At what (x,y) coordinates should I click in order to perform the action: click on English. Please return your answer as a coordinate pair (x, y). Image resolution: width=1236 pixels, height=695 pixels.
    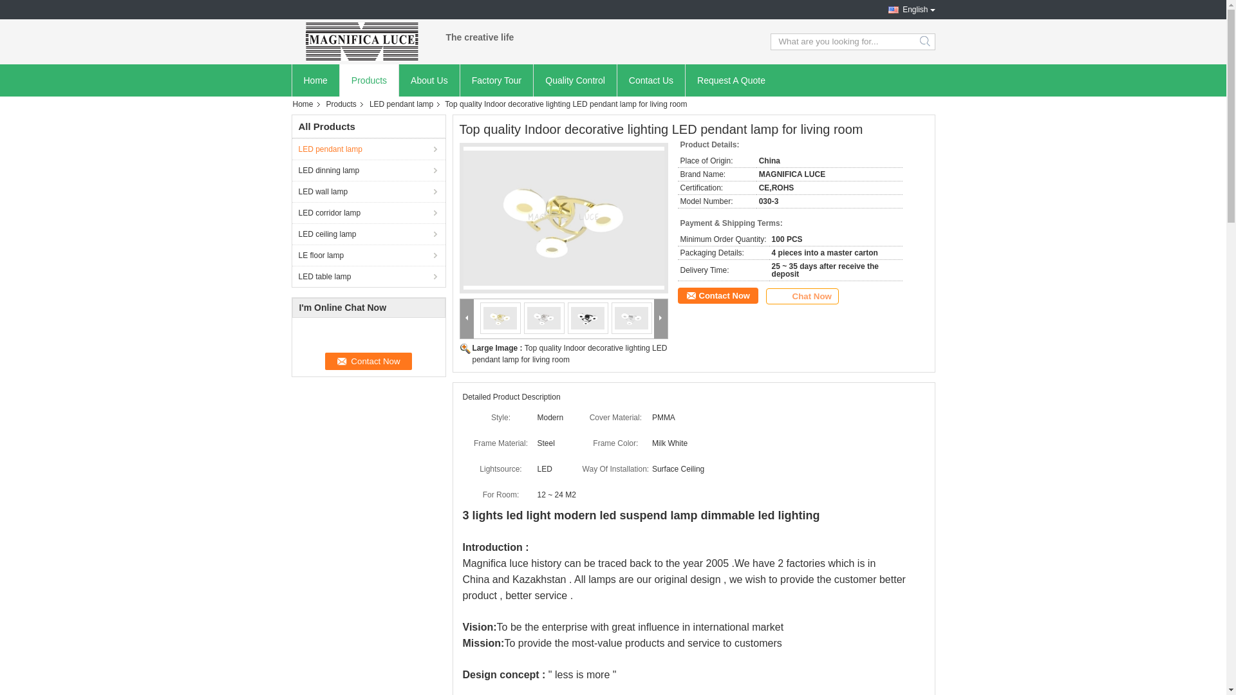
    Looking at the image, I should click on (908, 10).